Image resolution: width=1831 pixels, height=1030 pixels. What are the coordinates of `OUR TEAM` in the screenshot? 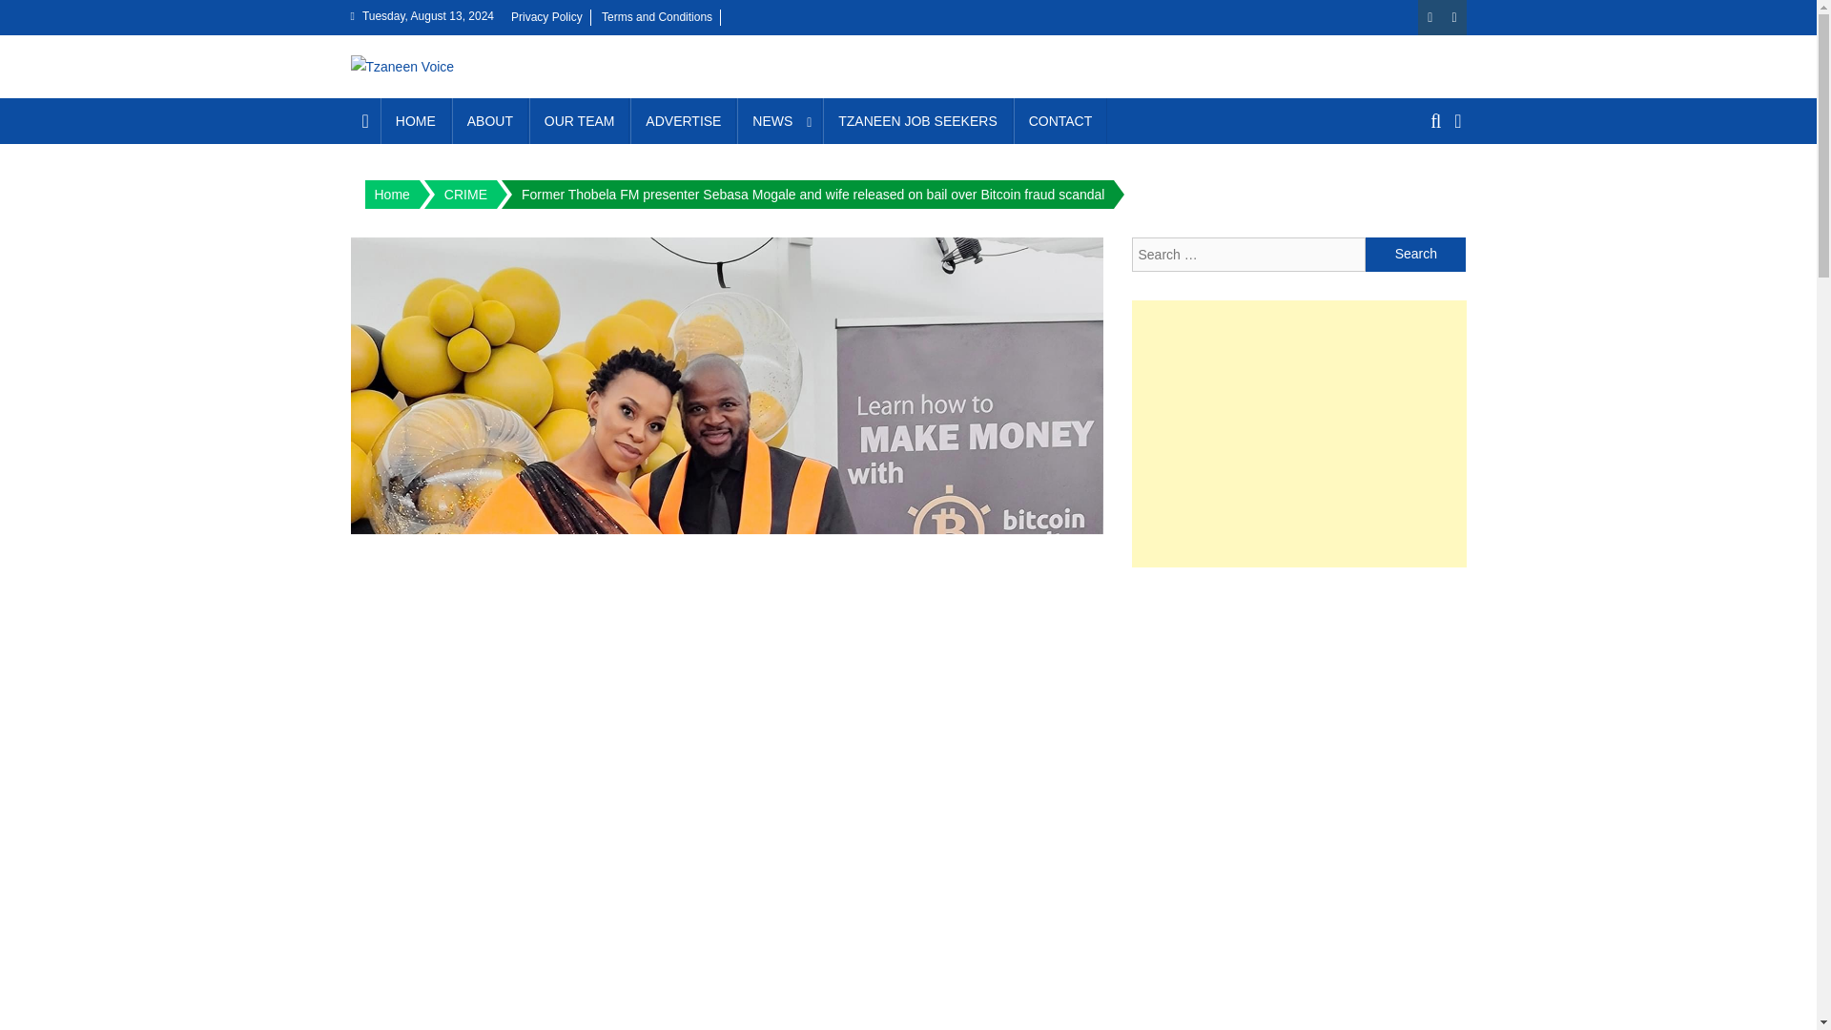 It's located at (579, 120).